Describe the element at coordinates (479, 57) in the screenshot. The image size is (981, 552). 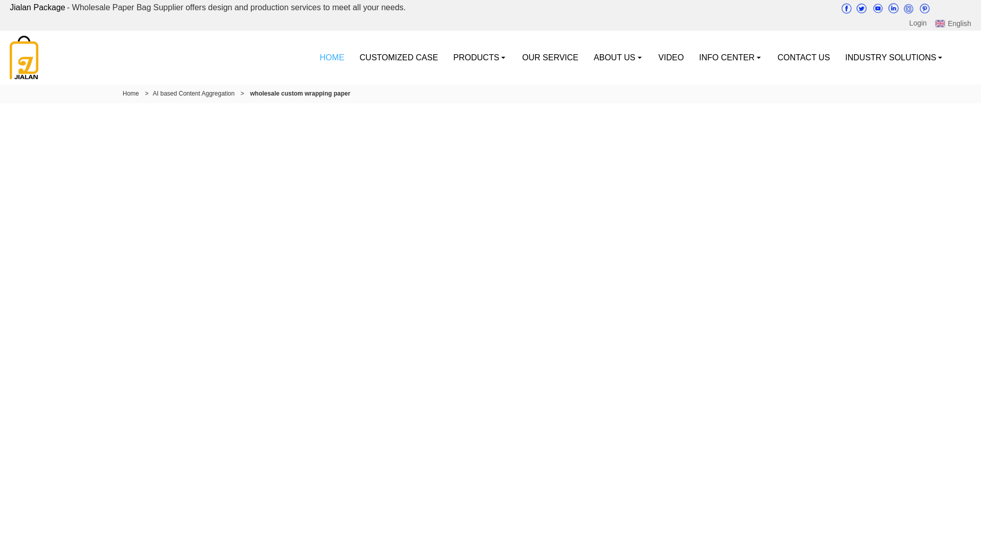
I see `PRODUCTS` at that location.